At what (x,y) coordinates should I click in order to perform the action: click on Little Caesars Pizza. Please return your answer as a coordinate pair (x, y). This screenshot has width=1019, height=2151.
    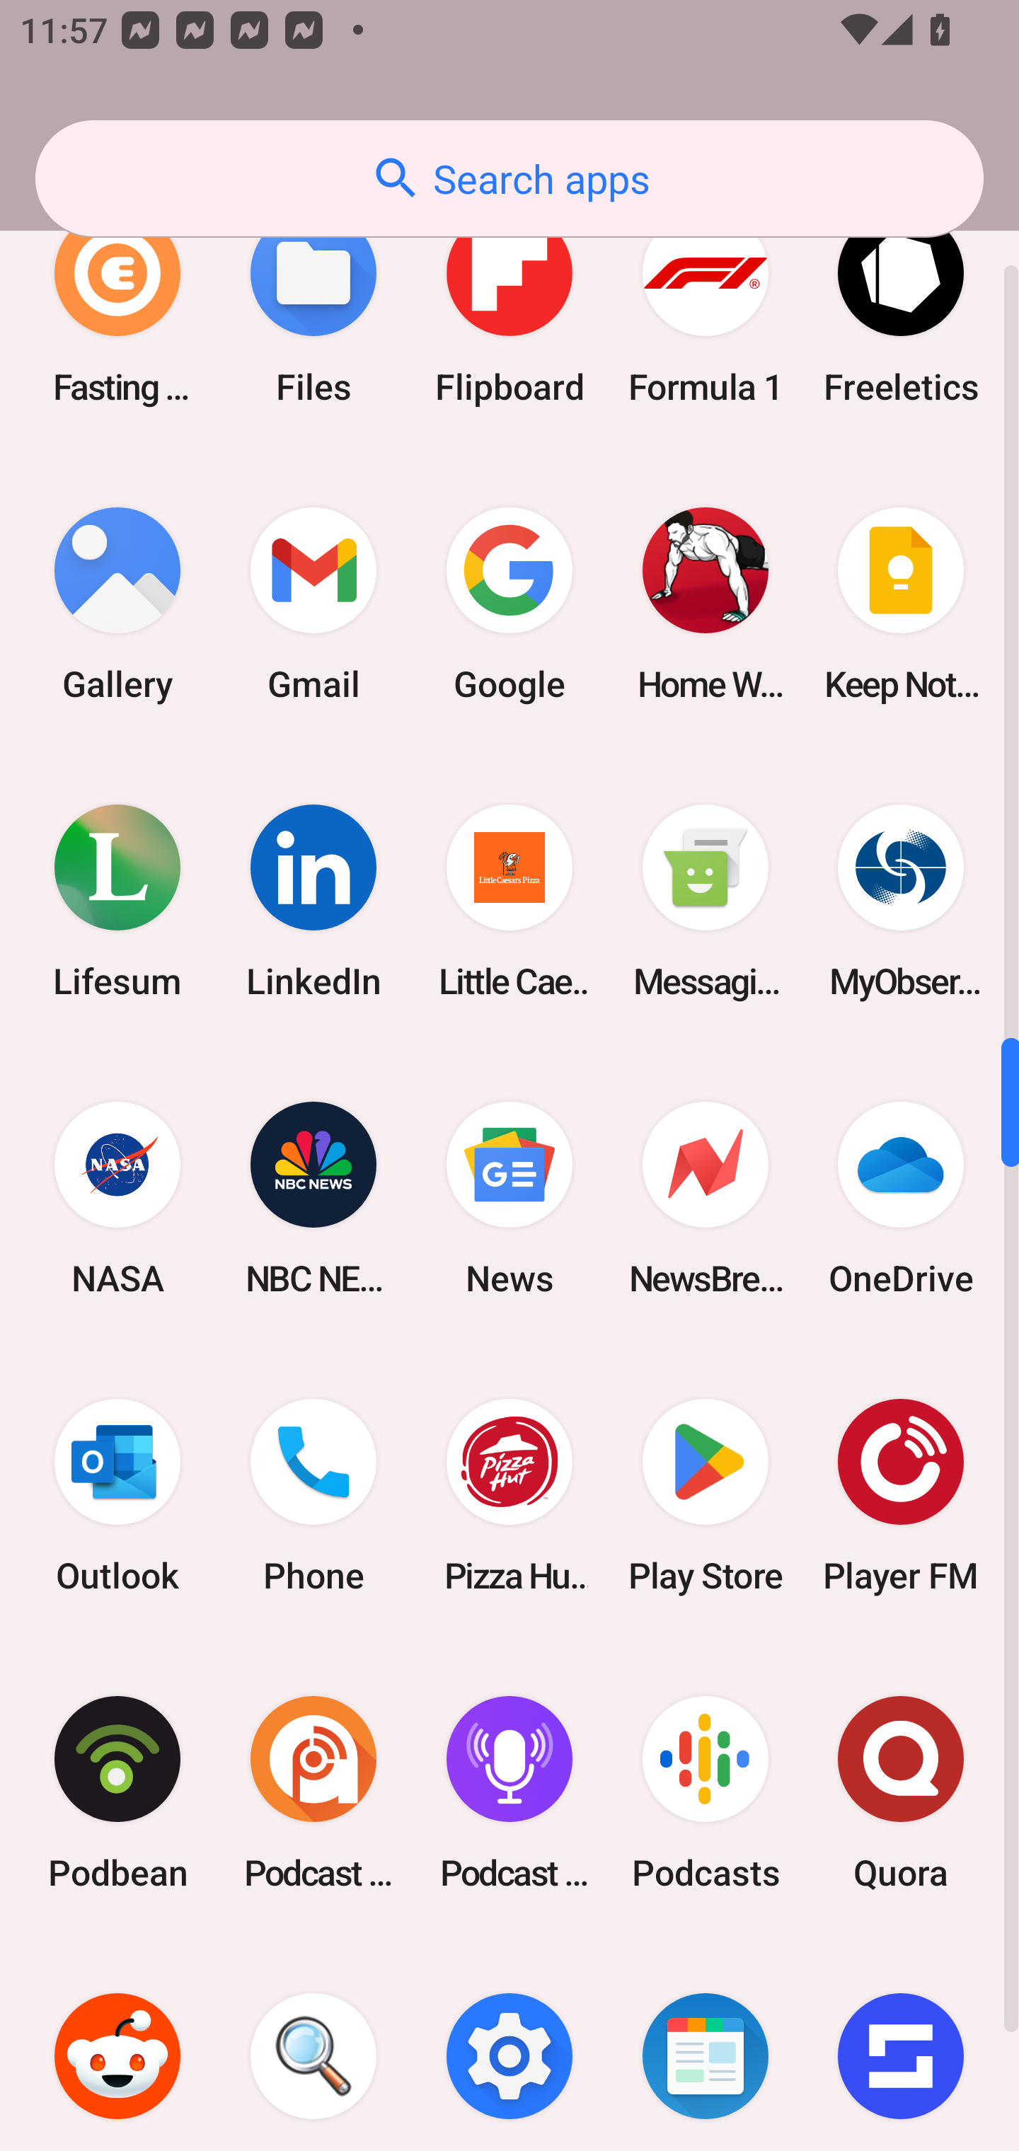
    Looking at the image, I should click on (509, 901).